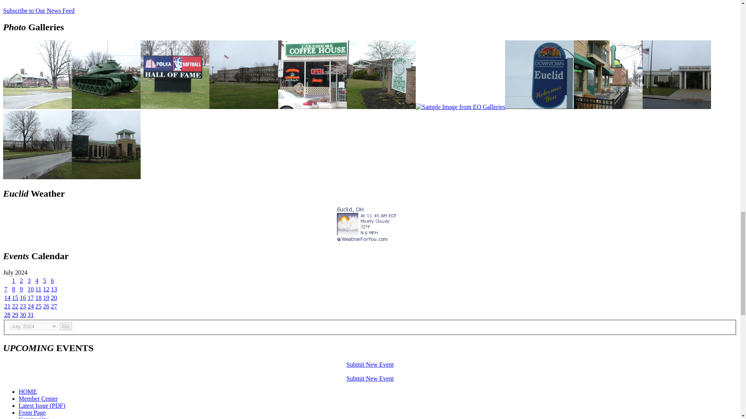 The height and width of the screenshot is (419, 746). What do you see at coordinates (15, 297) in the screenshot?
I see `15` at bounding box center [15, 297].